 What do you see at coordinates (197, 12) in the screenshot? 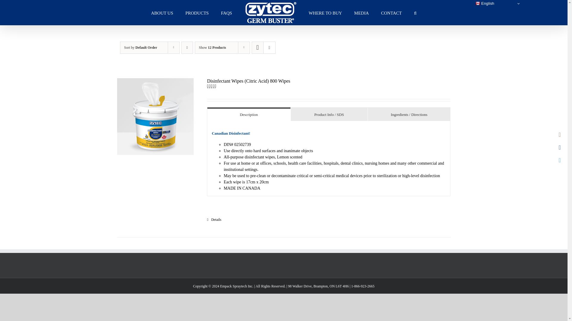
I see `PRODUCTS` at bounding box center [197, 12].